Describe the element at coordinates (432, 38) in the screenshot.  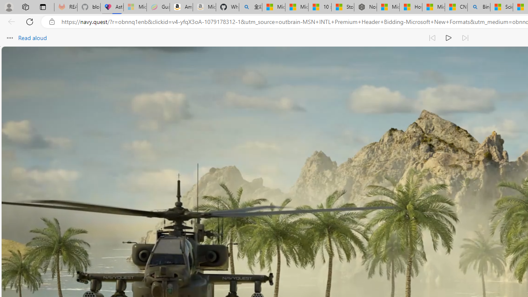
I see `Read previous paragraph` at that location.